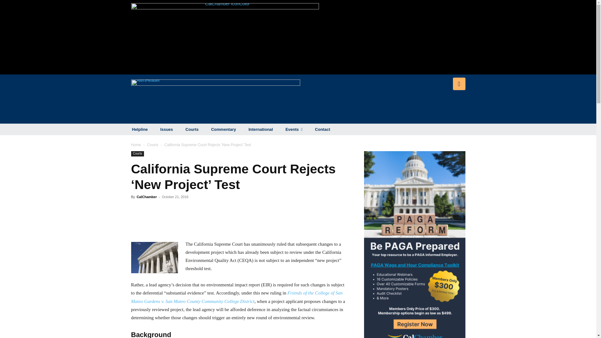  Describe the element at coordinates (178, 208) in the screenshot. I see `topFacebookLike` at that location.